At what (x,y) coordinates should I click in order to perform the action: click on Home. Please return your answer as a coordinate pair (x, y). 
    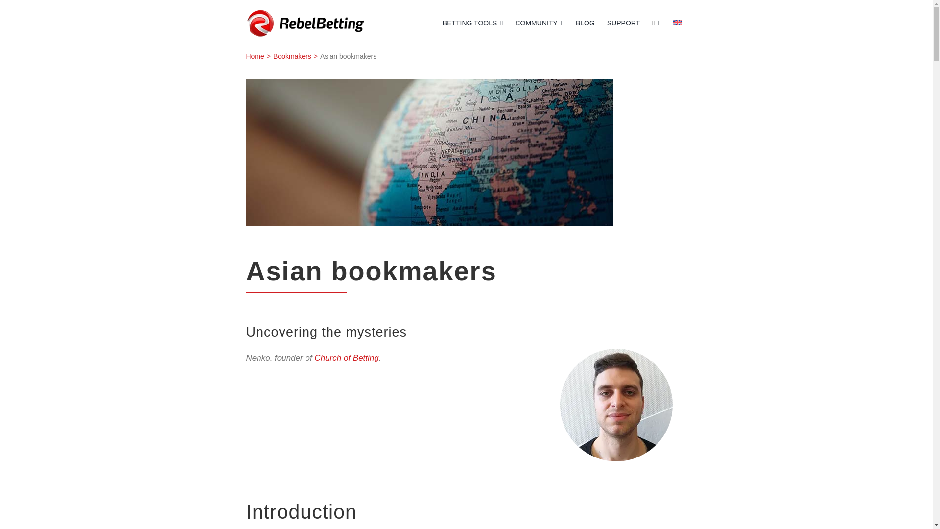
    Looking at the image, I should click on (255, 56).